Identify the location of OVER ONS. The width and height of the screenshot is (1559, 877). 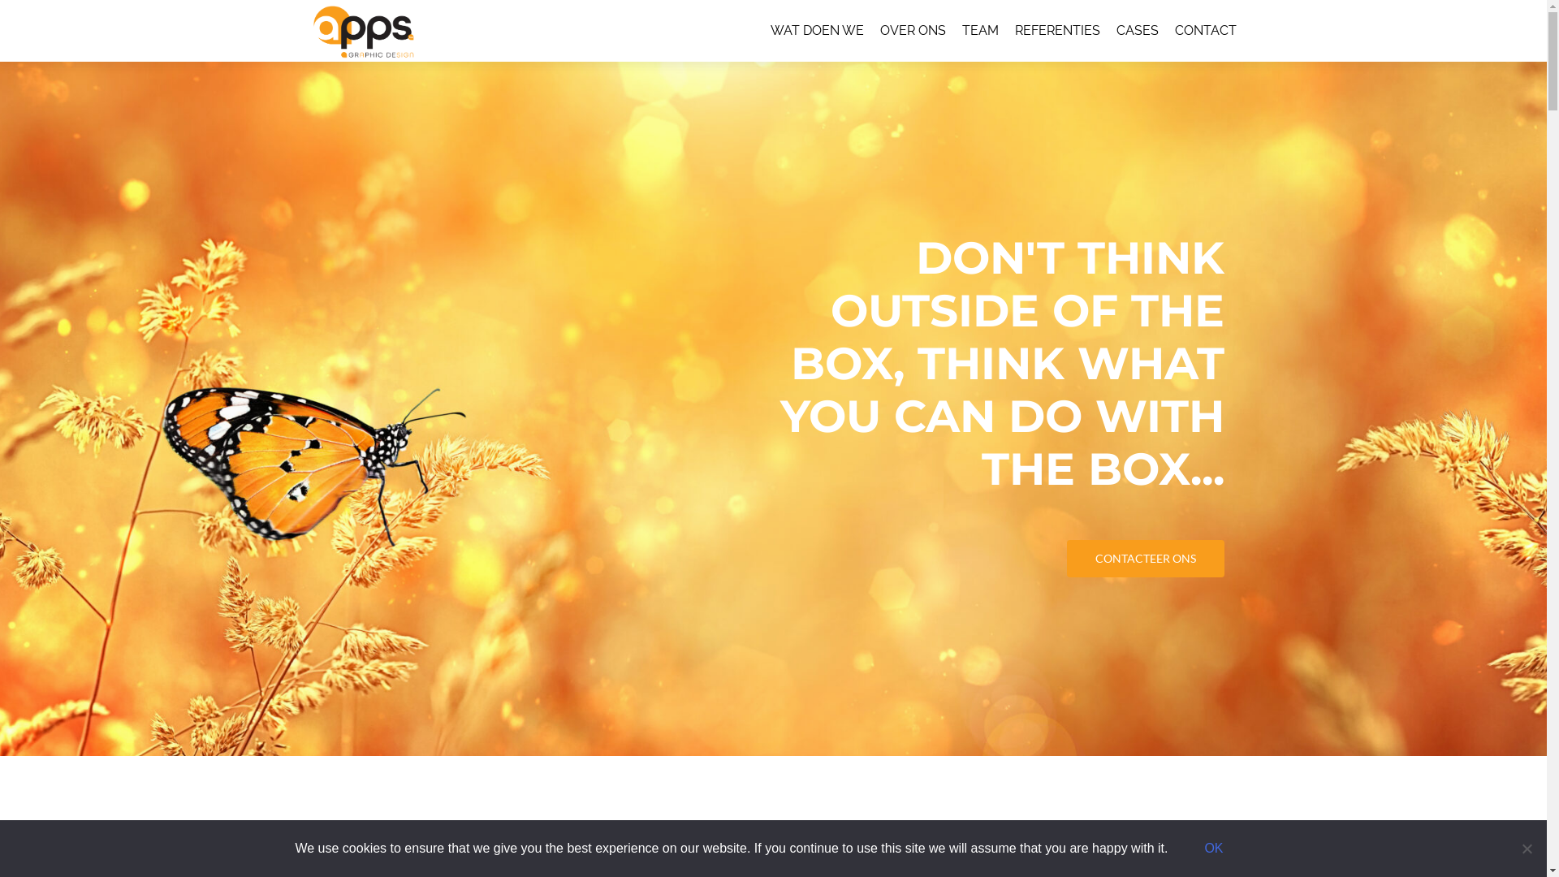
(913, 31).